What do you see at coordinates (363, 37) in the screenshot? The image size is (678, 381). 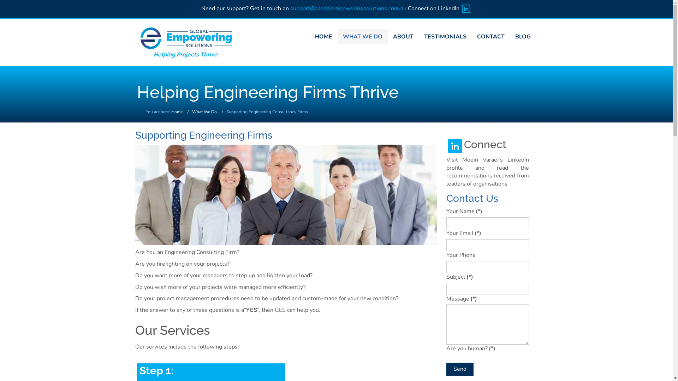 I see `WHAT WE DO` at bounding box center [363, 37].